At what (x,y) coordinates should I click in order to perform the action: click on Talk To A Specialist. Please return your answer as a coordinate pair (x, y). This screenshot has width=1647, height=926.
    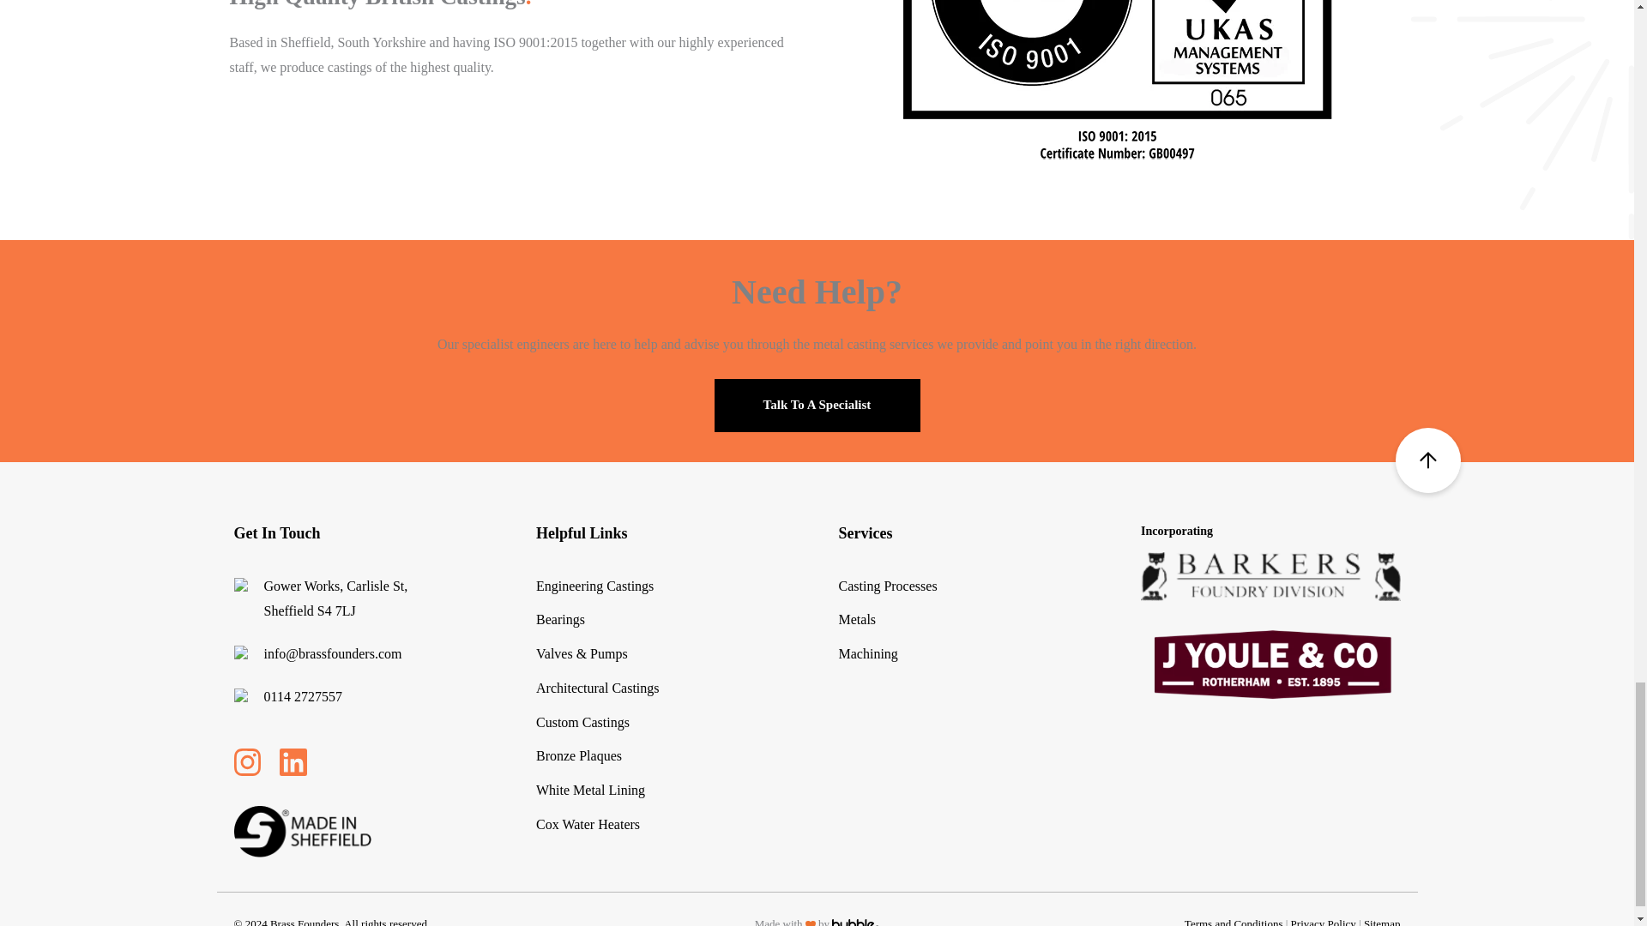
    Looking at the image, I should click on (816, 405).